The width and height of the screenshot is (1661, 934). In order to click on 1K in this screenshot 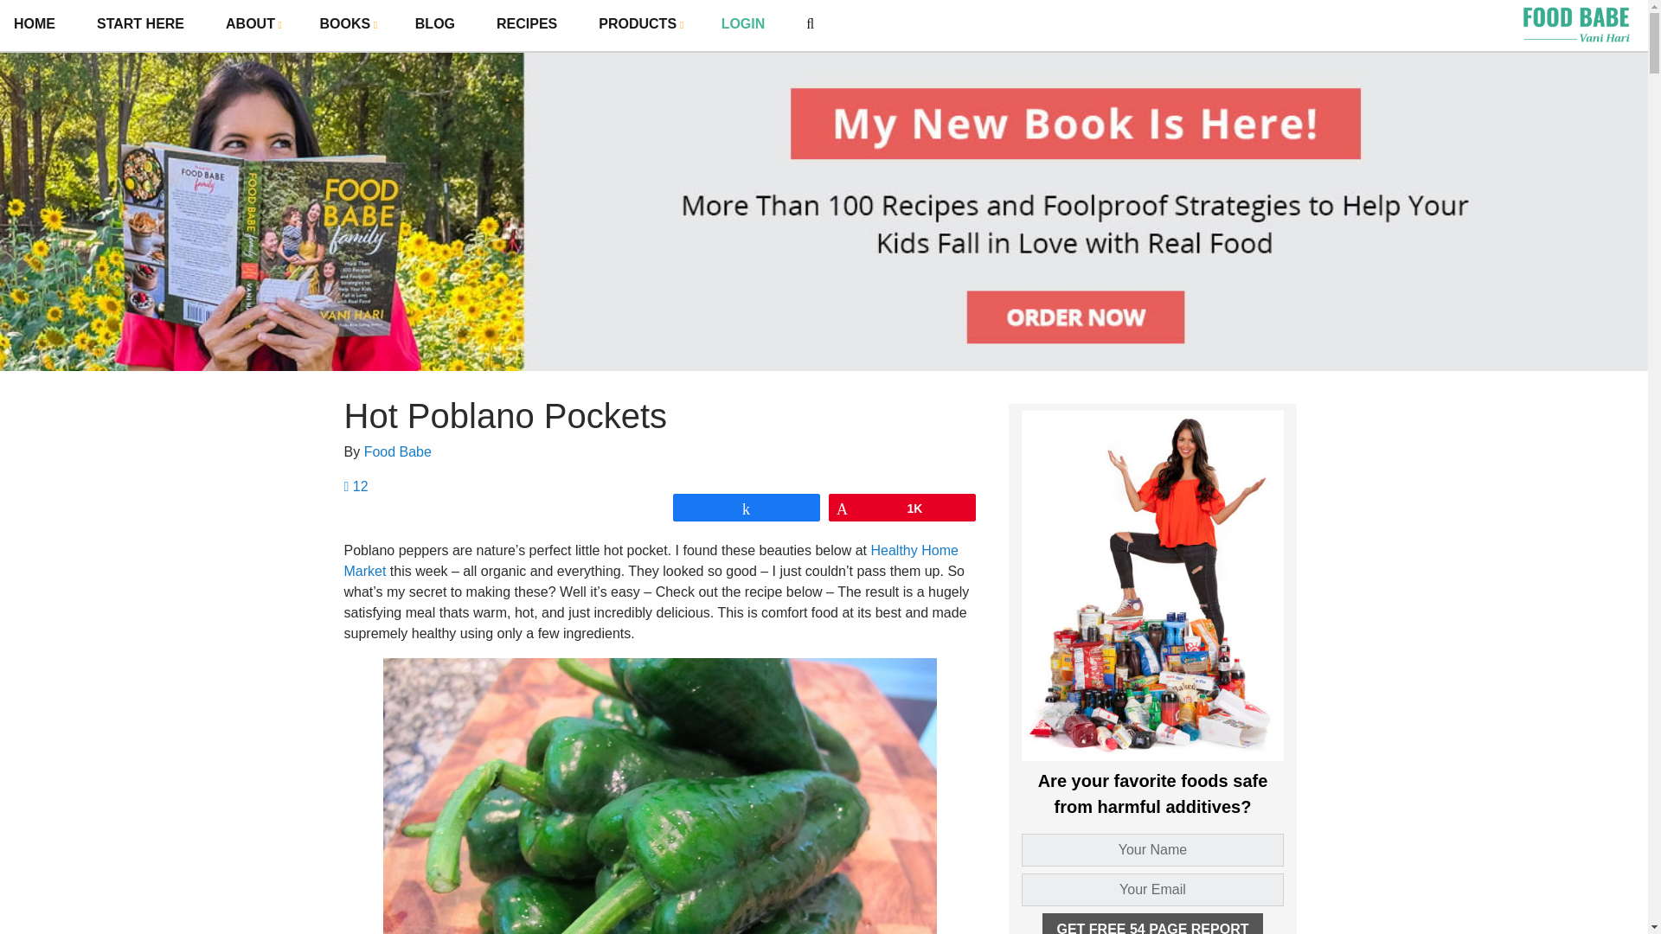, I will do `click(901, 507)`.